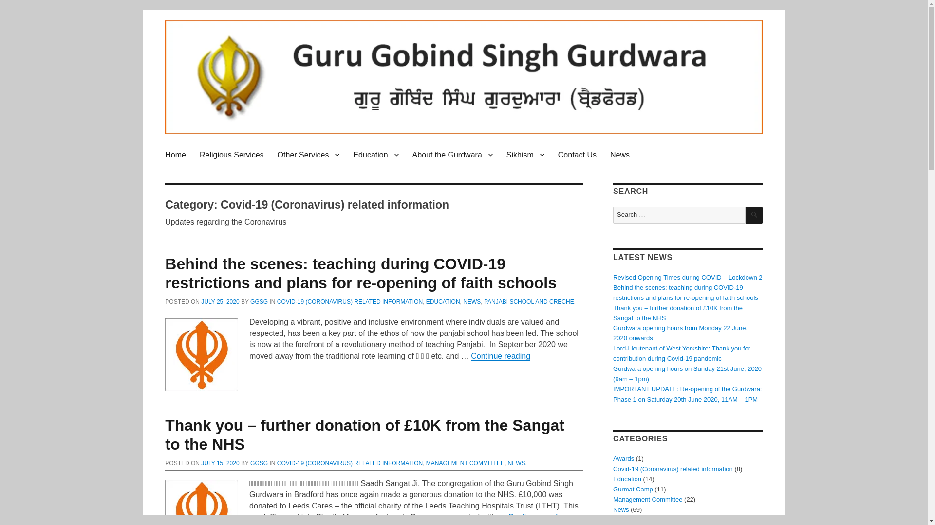  I want to click on Introduction to Sikhism, so click(525, 155).